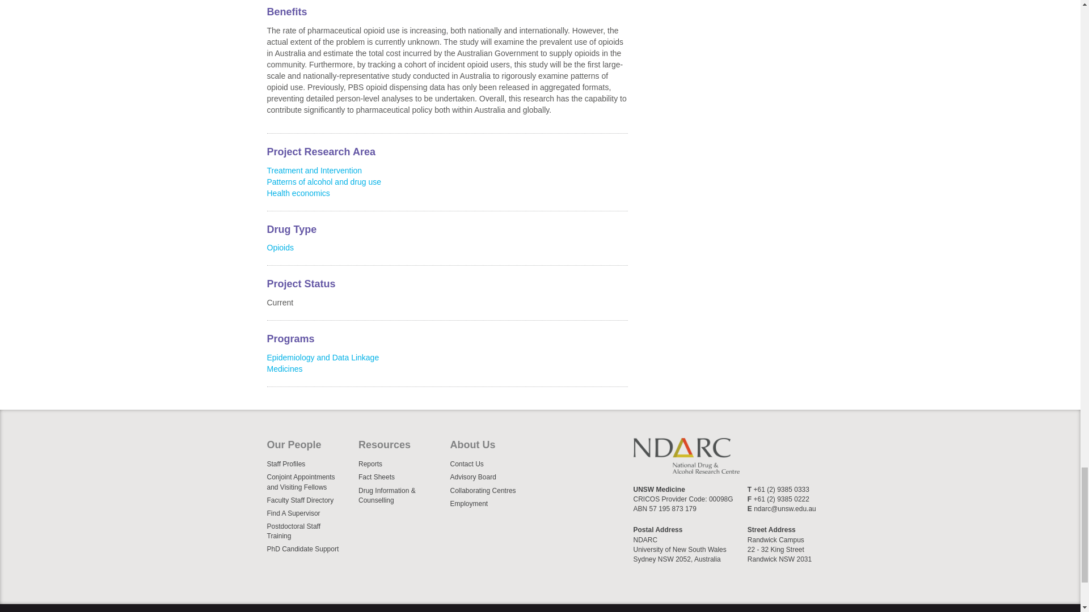 This screenshot has height=612, width=1089. Describe the element at coordinates (310, 464) in the screenshot. I see `NDARC Staff Profiles` at that location.